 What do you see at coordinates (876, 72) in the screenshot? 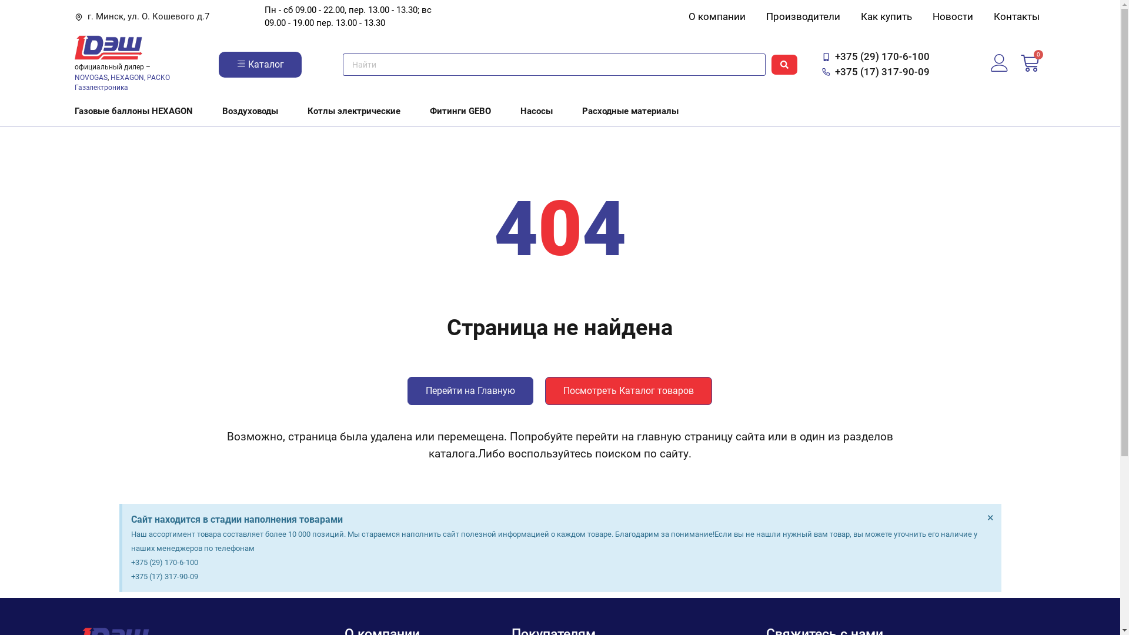
I see `+375 (17) 317-90-09` at bounding box center [876, 72].